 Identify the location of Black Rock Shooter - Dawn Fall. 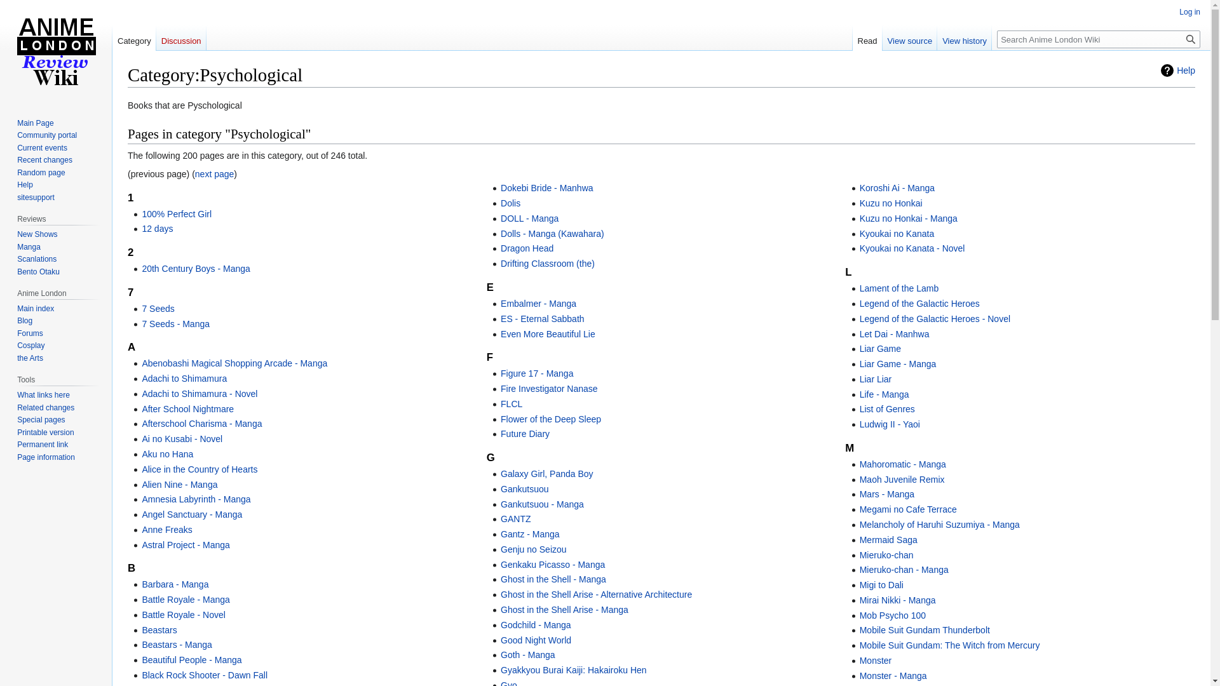
(205, 675).